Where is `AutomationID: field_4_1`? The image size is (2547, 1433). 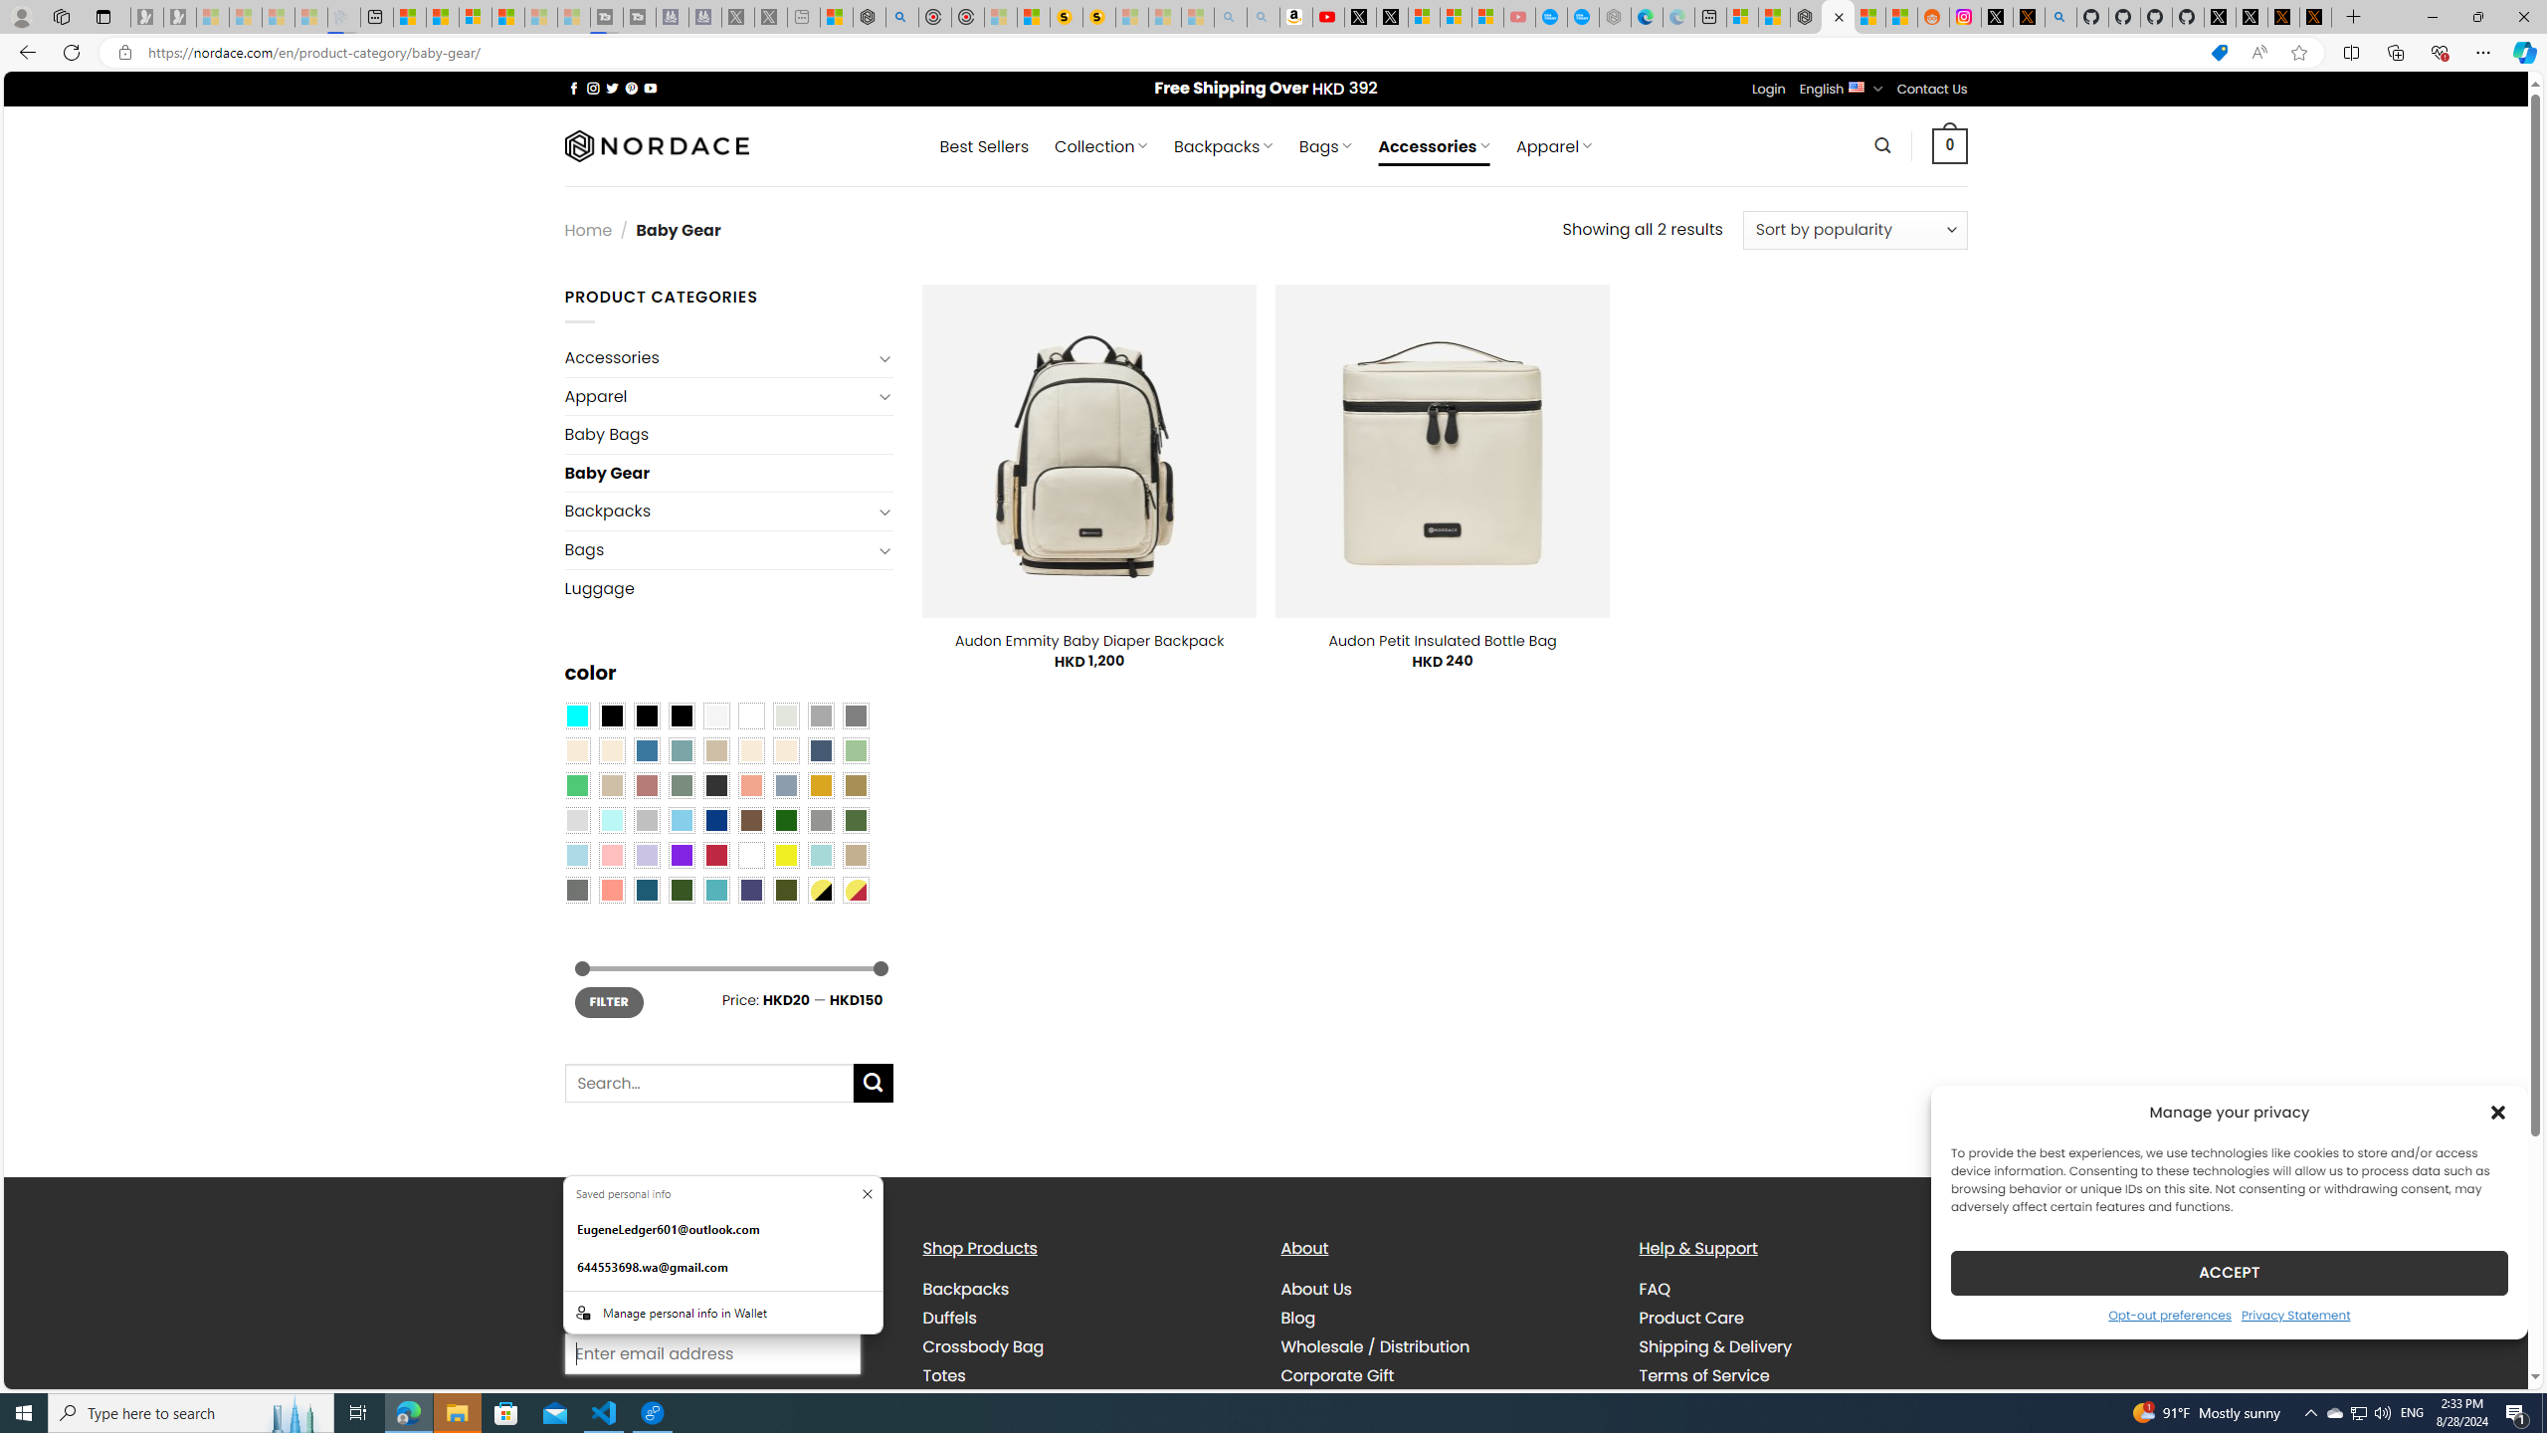 AutomationID: field_4_1 is located at coordinates (711, 1355).